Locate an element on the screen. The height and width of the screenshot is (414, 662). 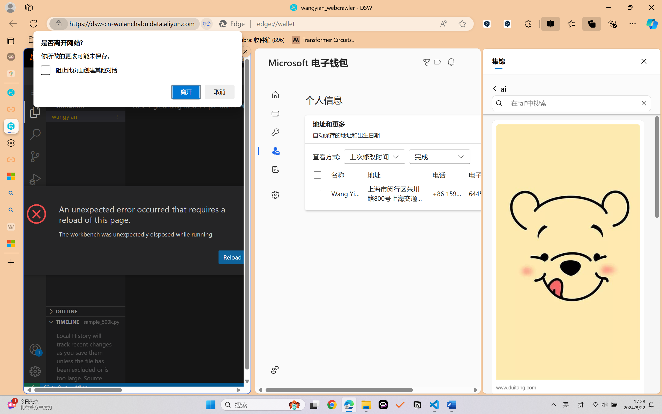
Wang Yian is located at coordinates (346, 193).